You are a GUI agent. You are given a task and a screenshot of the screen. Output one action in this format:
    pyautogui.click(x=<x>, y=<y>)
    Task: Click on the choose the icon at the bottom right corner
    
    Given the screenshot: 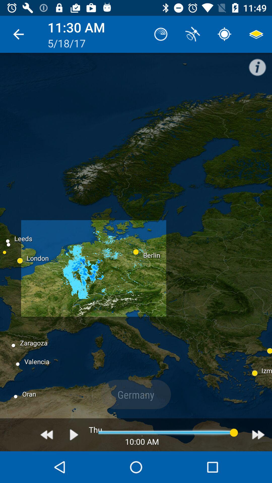 What is the action you would take?
    pyautogui.click(x=258, y=435)
    